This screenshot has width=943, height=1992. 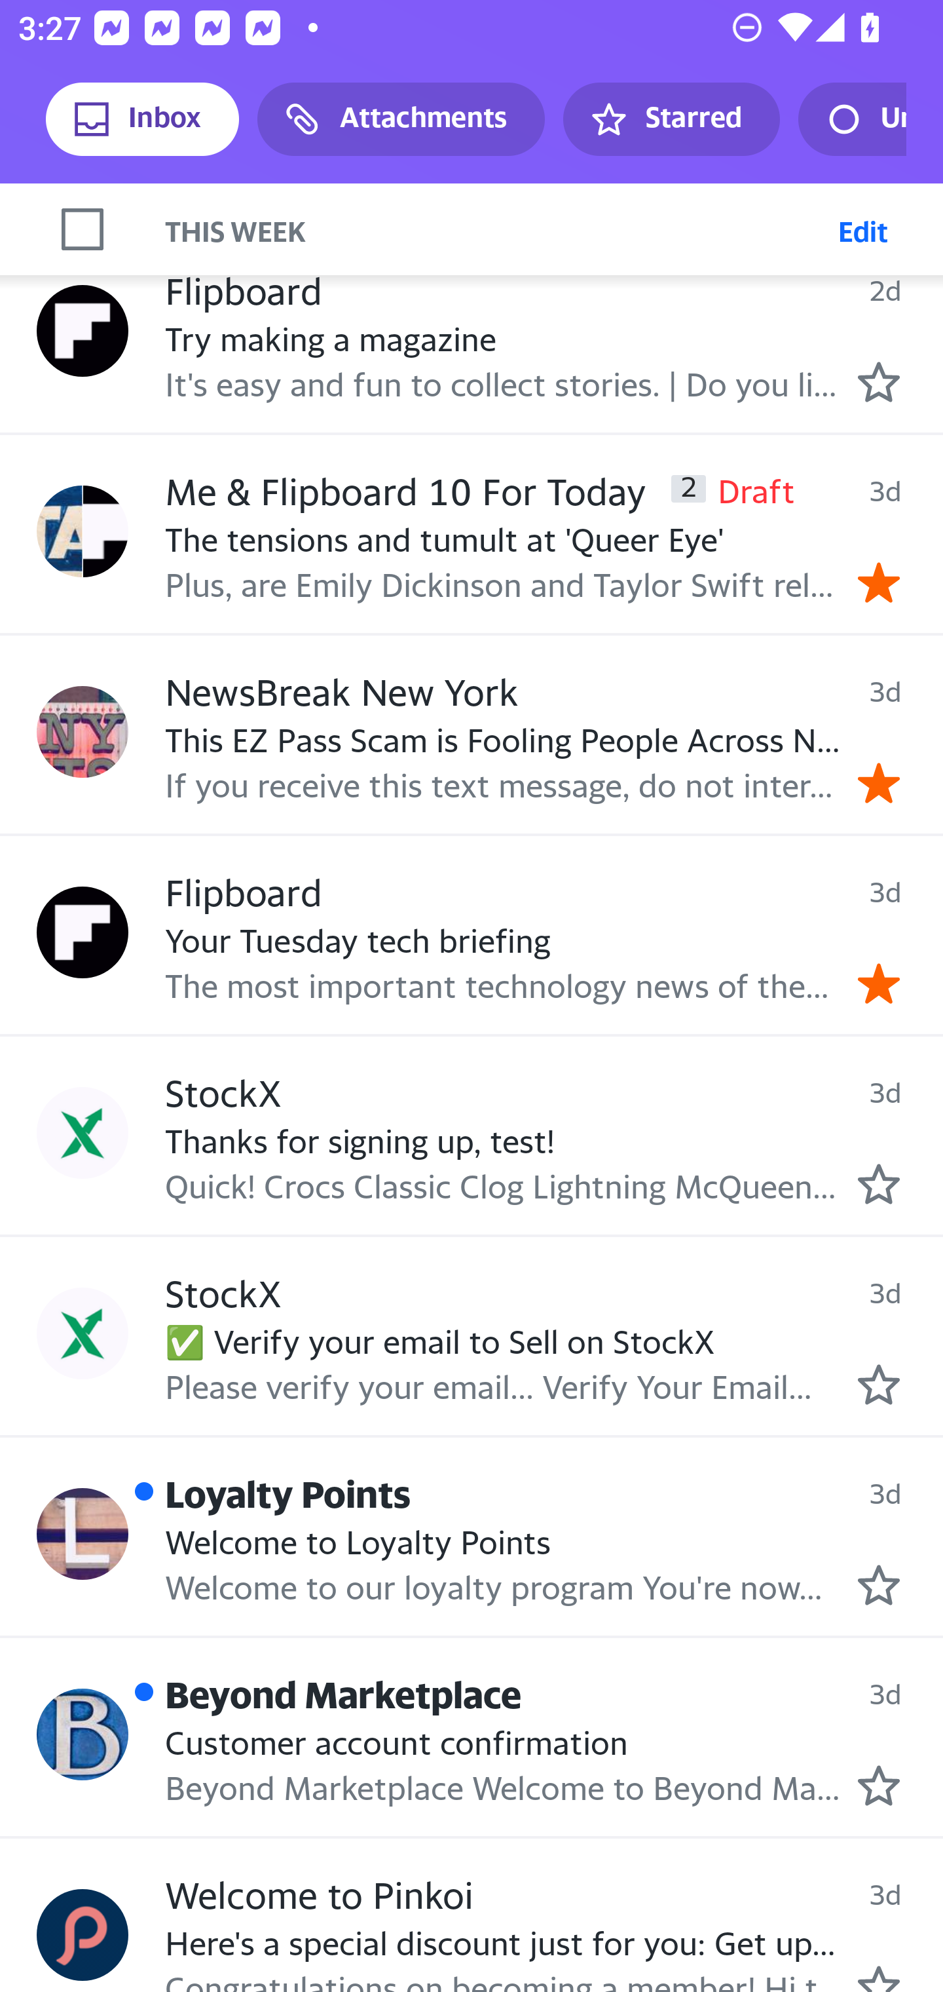 What do you see at coordinates (83, 330) in the screenshot?
I see `Profile
Flipboard` at bounding box center [83, 330].